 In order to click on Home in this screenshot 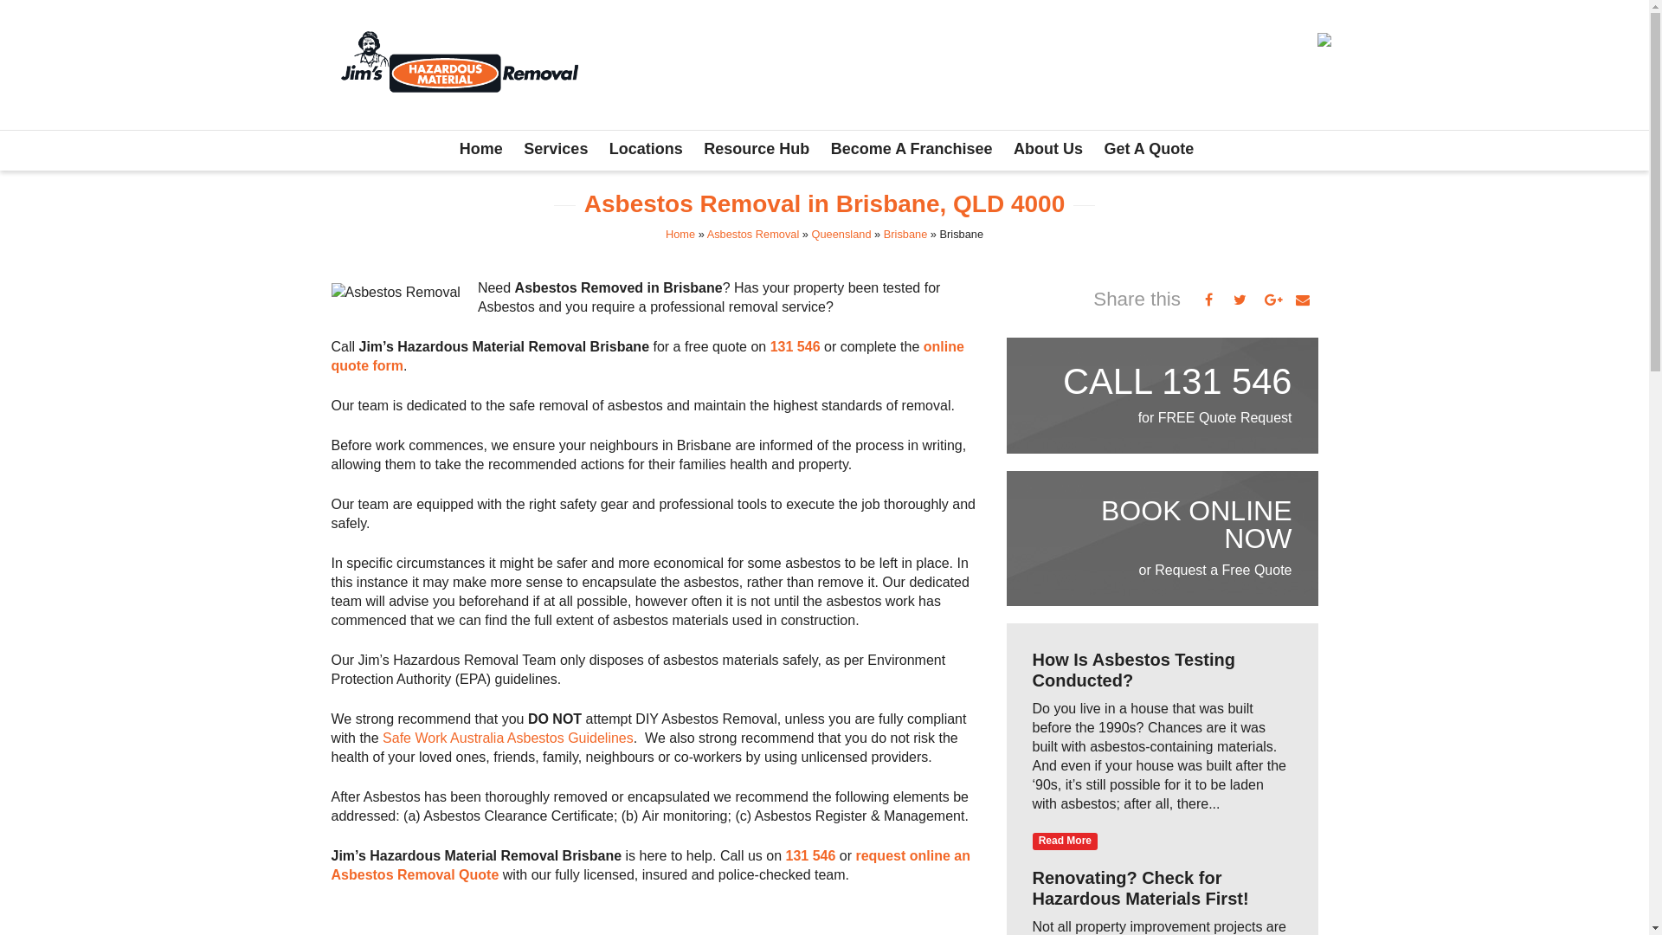, I will do `click(680, 234)`.